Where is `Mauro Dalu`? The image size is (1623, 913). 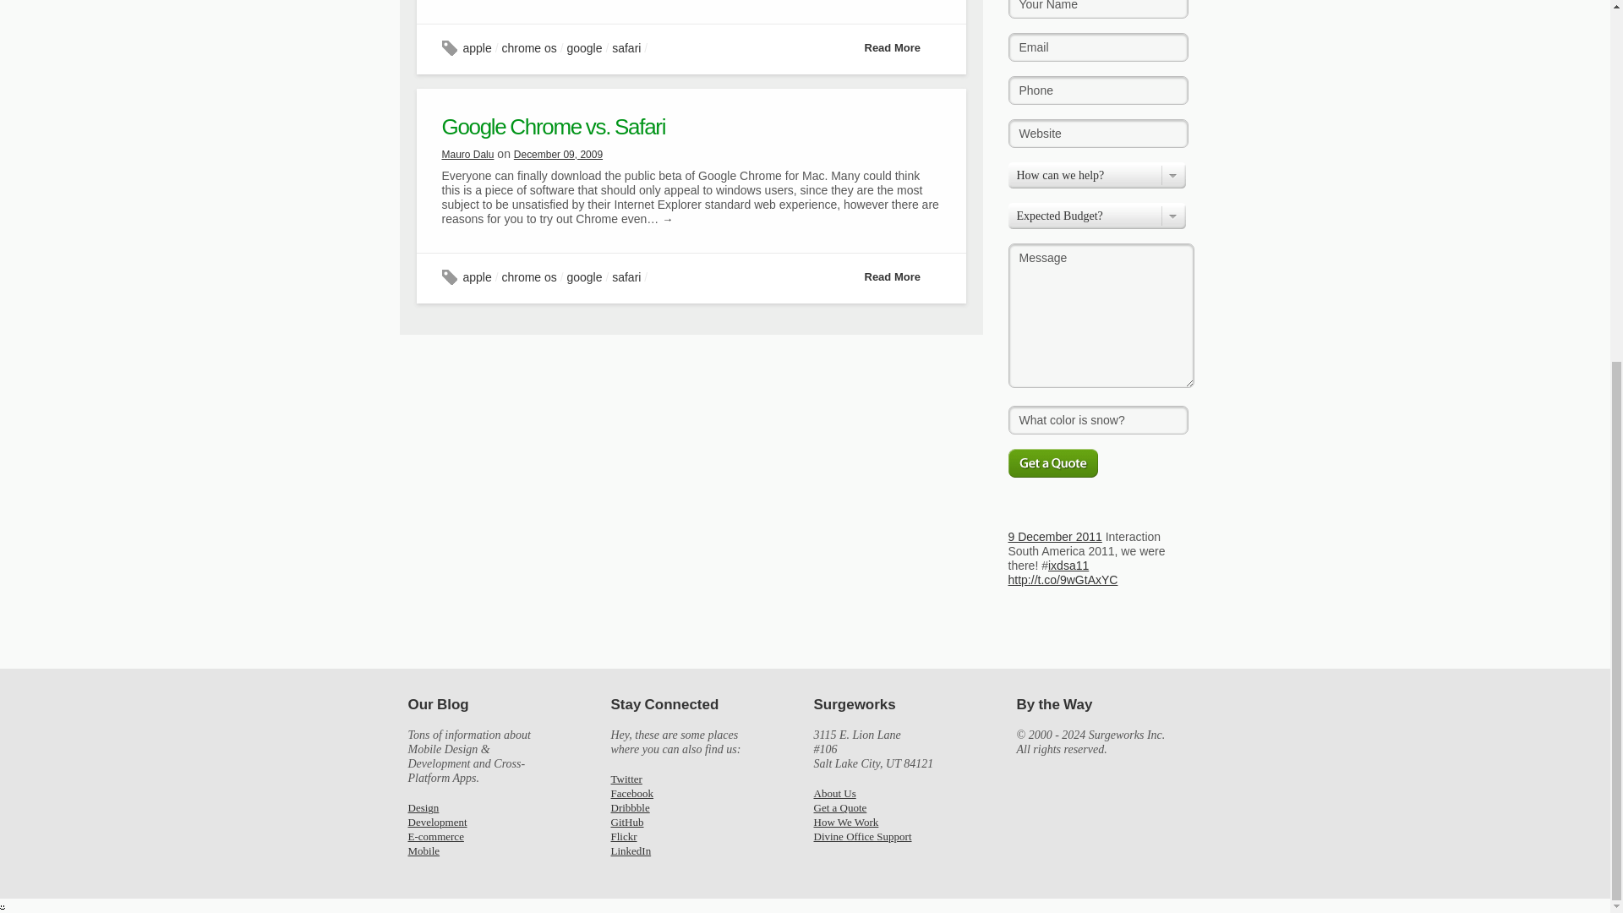 Mauro Dalu is located at coordinates (467, 155).